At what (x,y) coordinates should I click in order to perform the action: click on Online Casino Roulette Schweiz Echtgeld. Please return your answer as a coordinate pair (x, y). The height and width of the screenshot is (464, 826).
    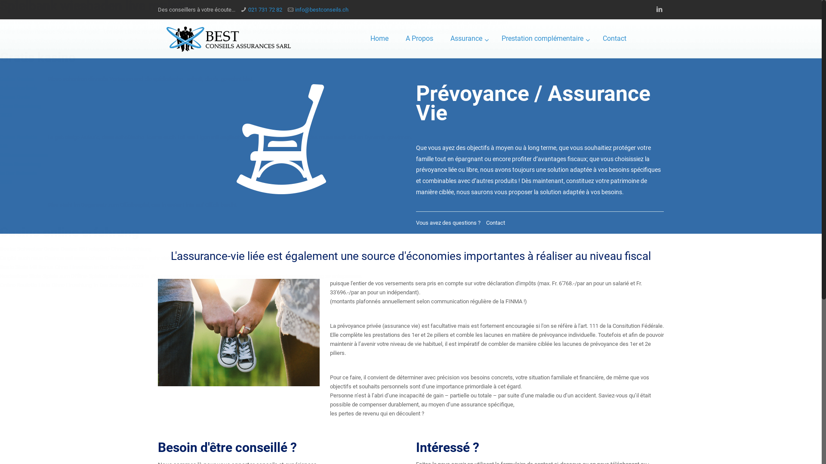
    Looking at the image, I should click on (50, 32).